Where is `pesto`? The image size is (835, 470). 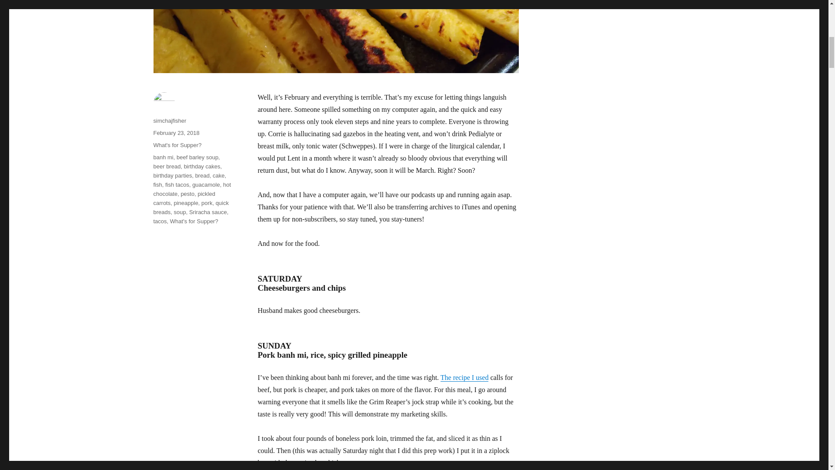
pesto is located at coordinates (187, 194).